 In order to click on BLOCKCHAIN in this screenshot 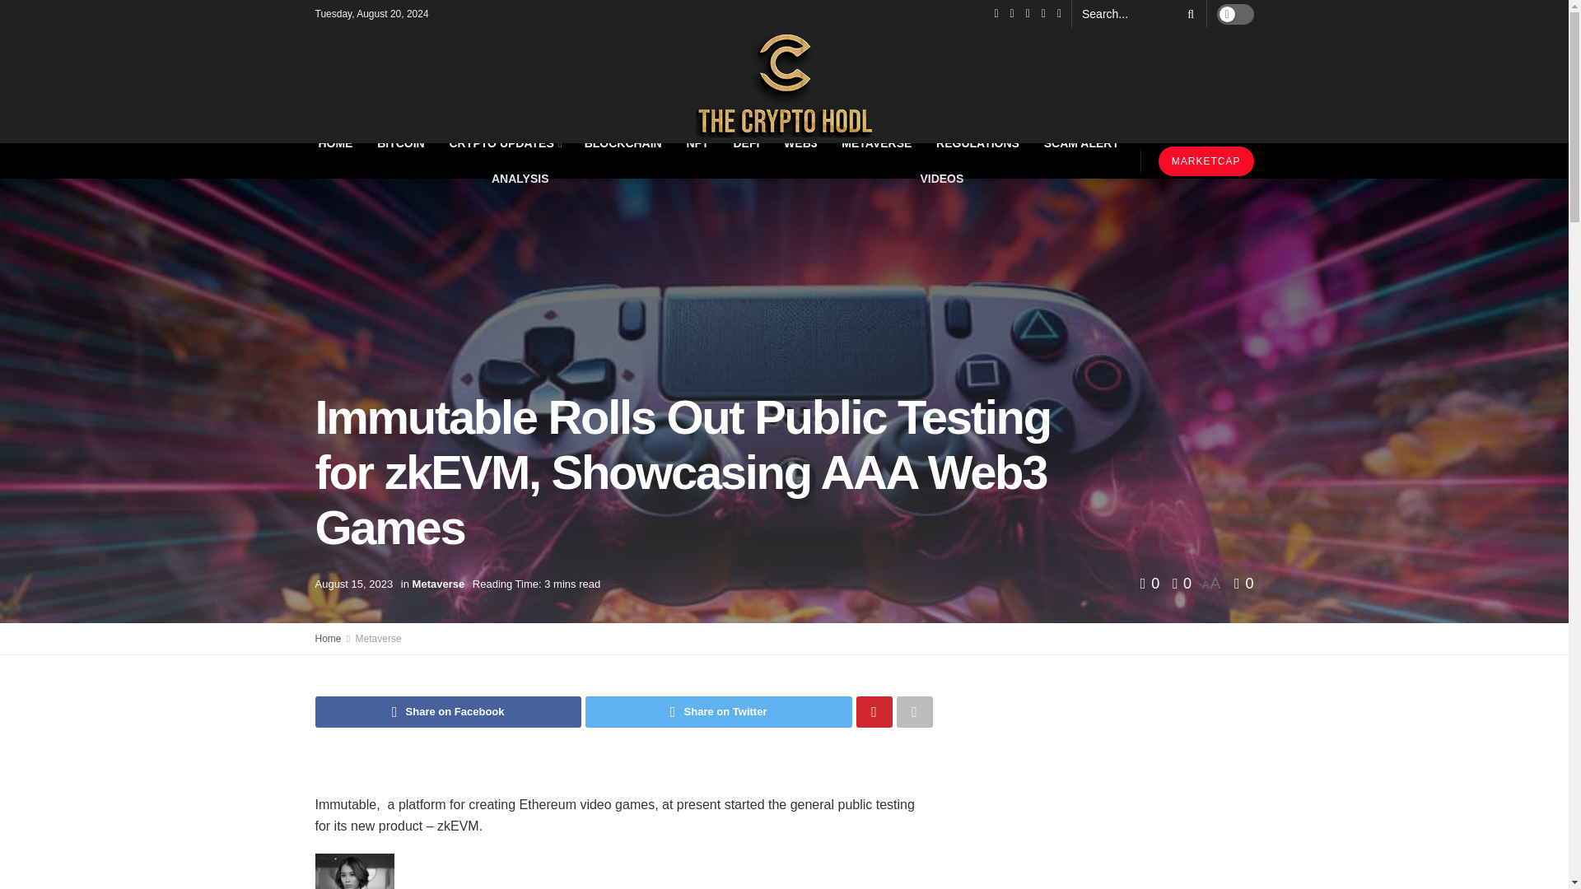, I will do `click(623, 143)`.